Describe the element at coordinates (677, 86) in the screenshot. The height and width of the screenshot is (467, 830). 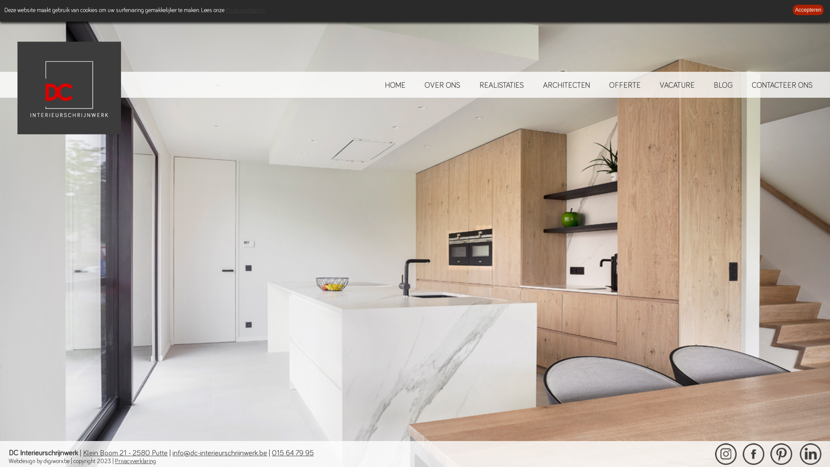
I see `VACATURE` at that location.